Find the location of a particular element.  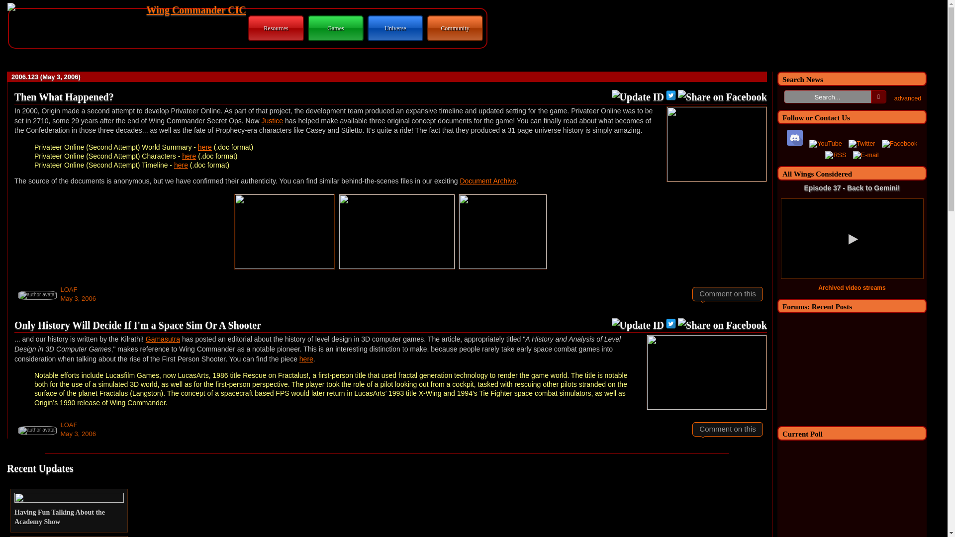

Share on Facebook is located at coordinates (722, 97).